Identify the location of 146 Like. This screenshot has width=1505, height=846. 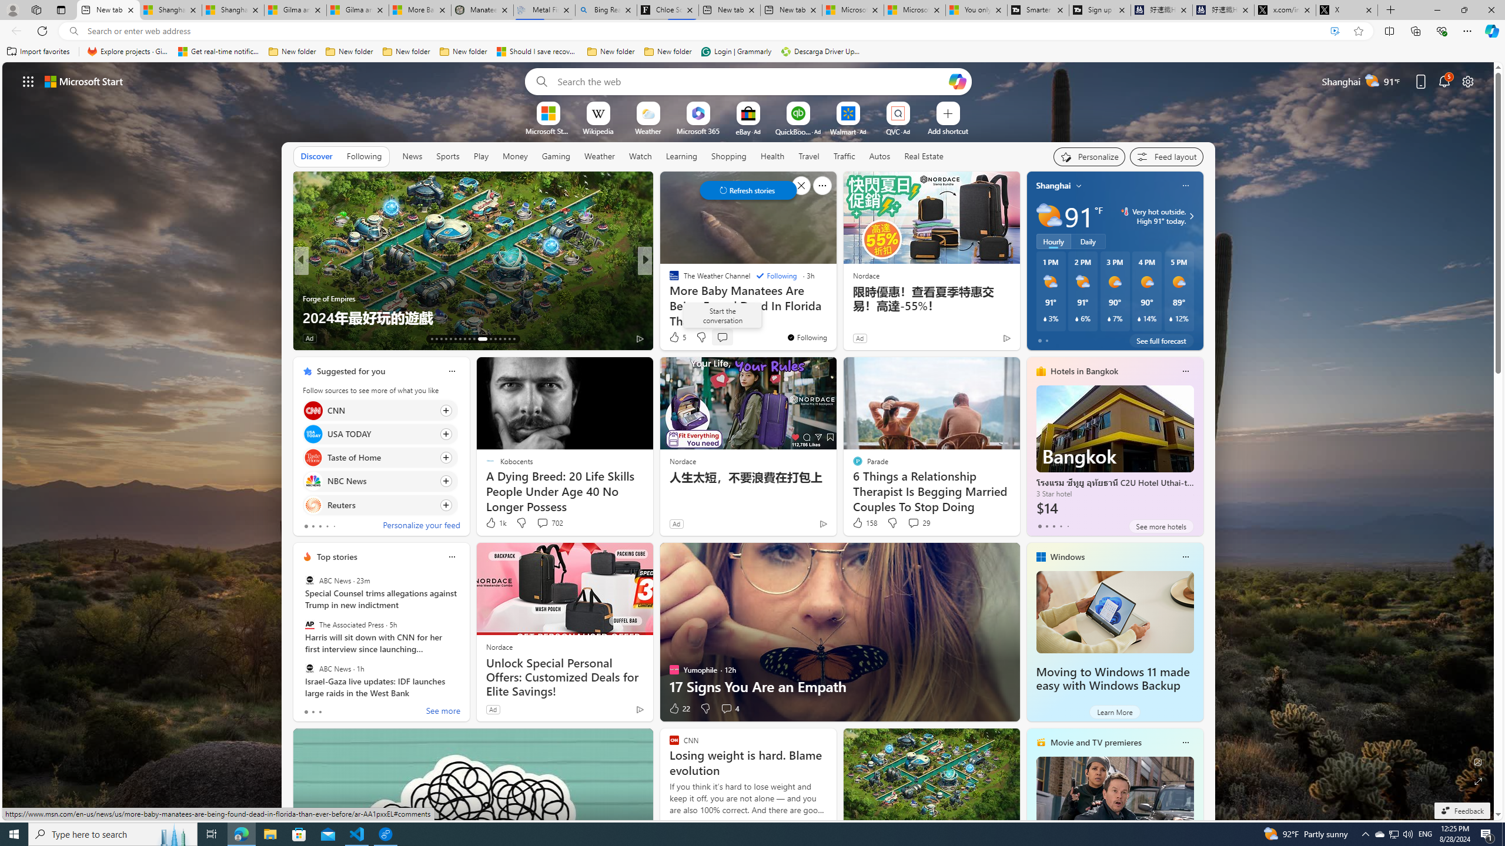
(677, 338).